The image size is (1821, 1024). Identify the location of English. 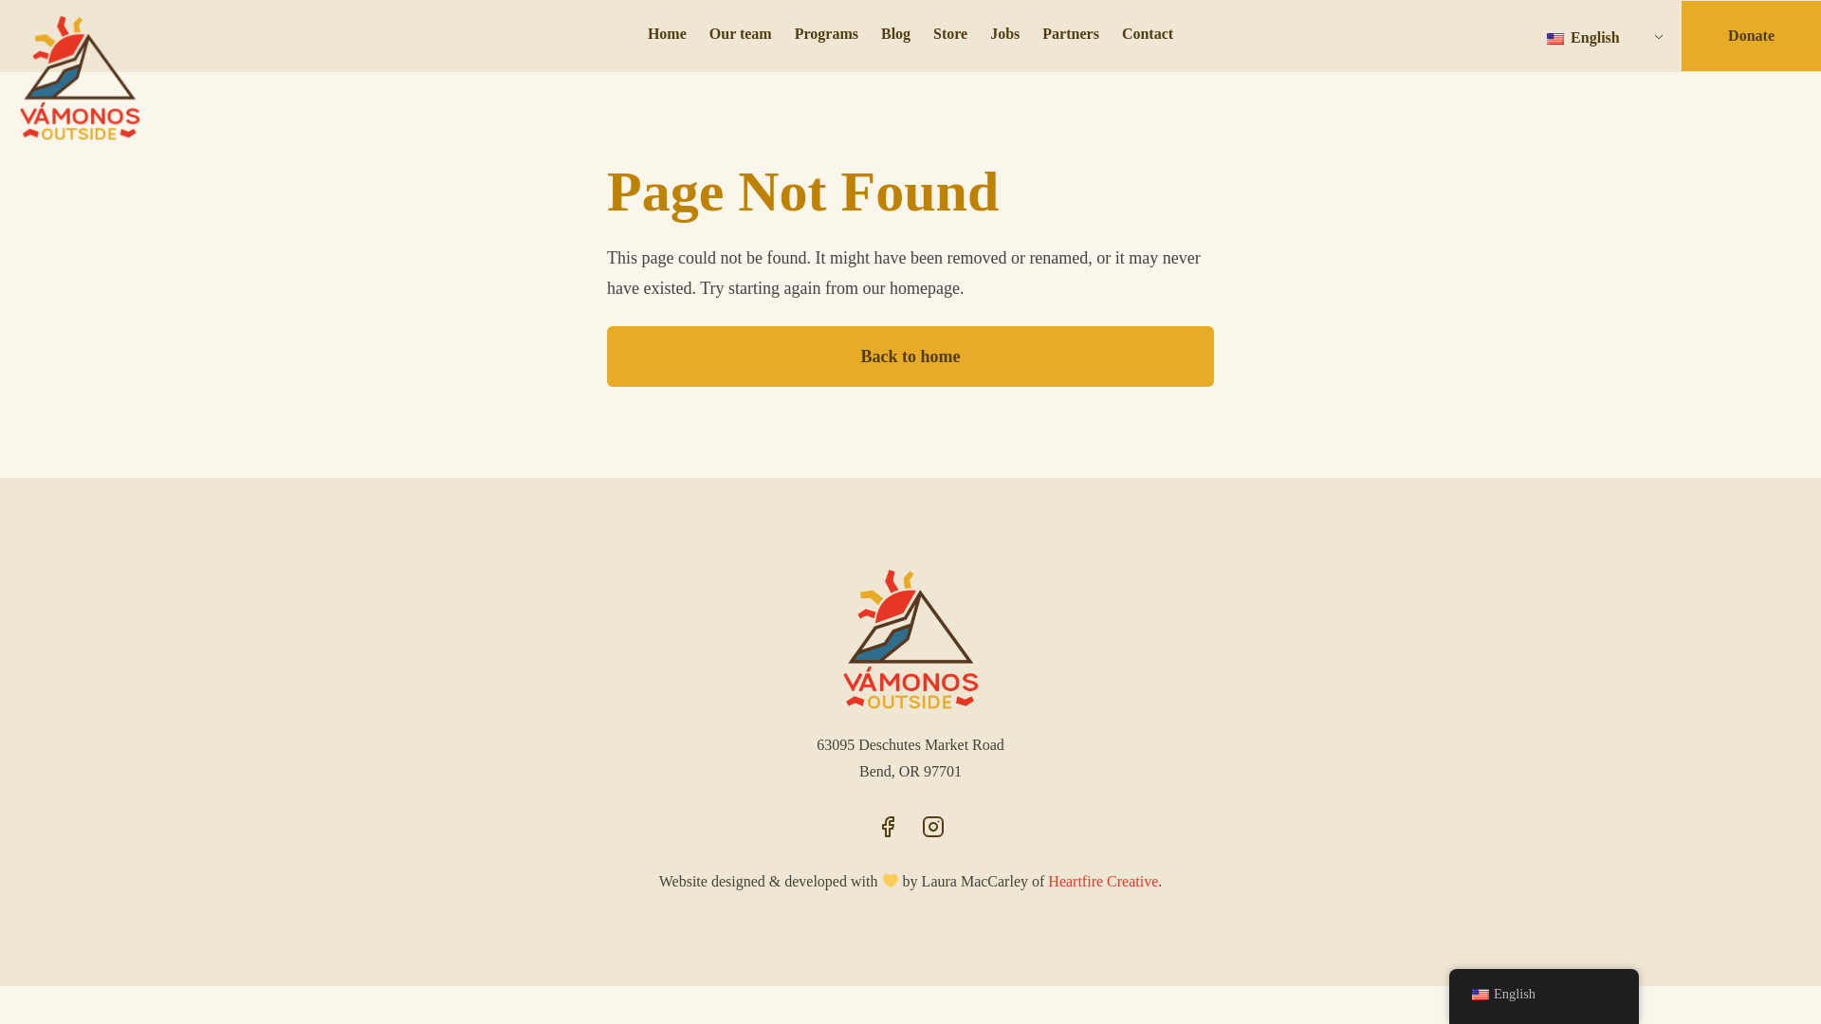
(1555, 38).